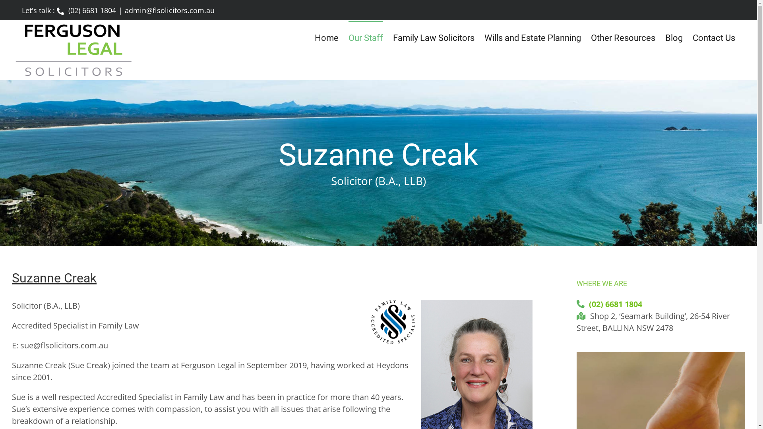 The image size is (763, 429). What do you see at coordinates (87, 10) in the screenshot?
I see `(02) 6681 1804` at bounding box center [87, 10].